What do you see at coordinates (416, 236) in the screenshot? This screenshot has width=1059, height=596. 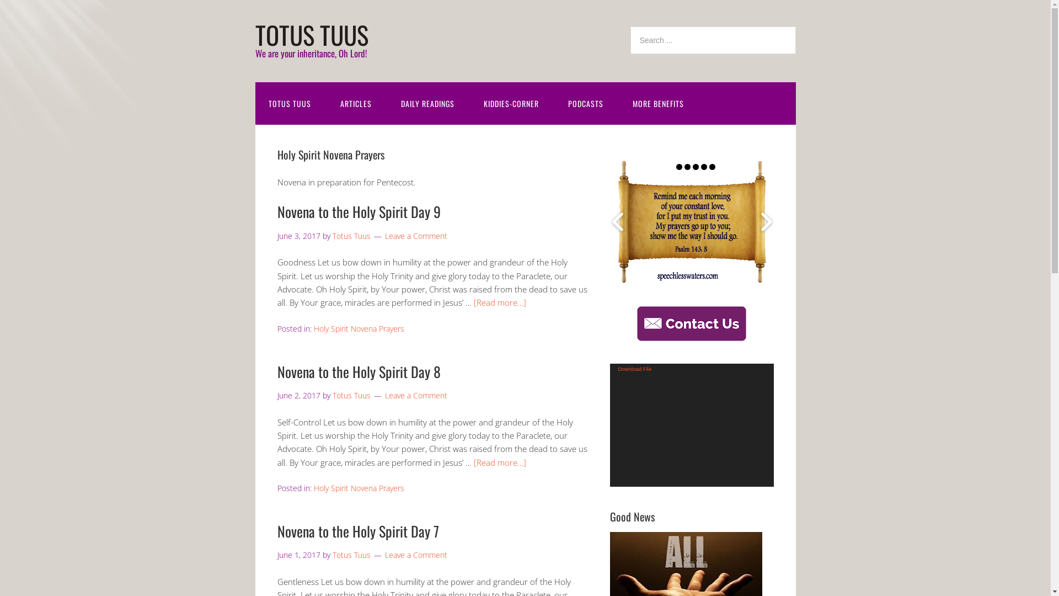 I see `Leave a Comment` at bounding box center [416, 236].